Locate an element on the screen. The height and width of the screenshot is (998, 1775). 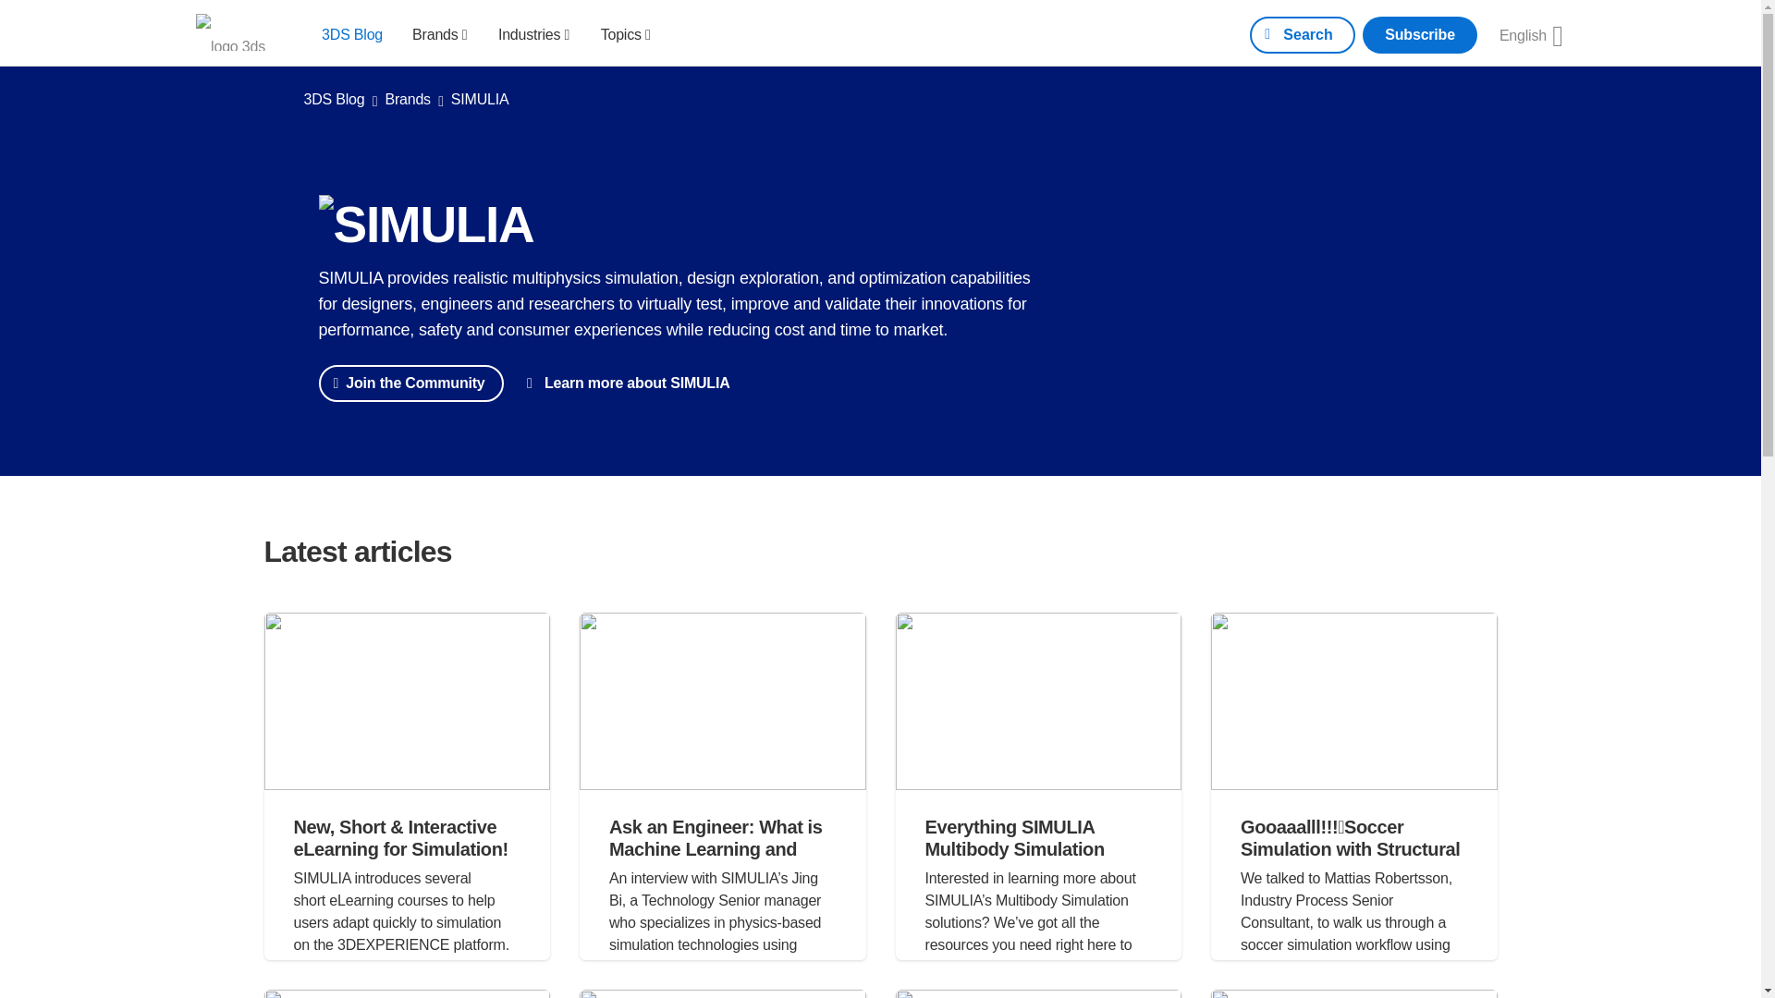
3DS Blog is located at coordinates (351, 33).